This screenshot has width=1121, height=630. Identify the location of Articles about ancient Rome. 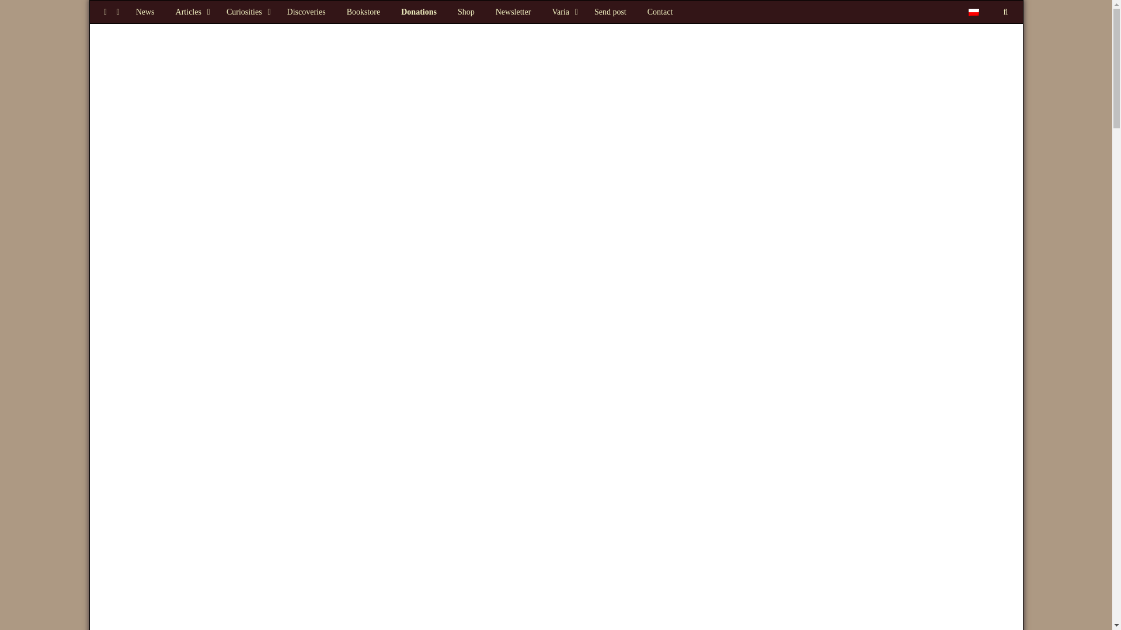
(190, 12).